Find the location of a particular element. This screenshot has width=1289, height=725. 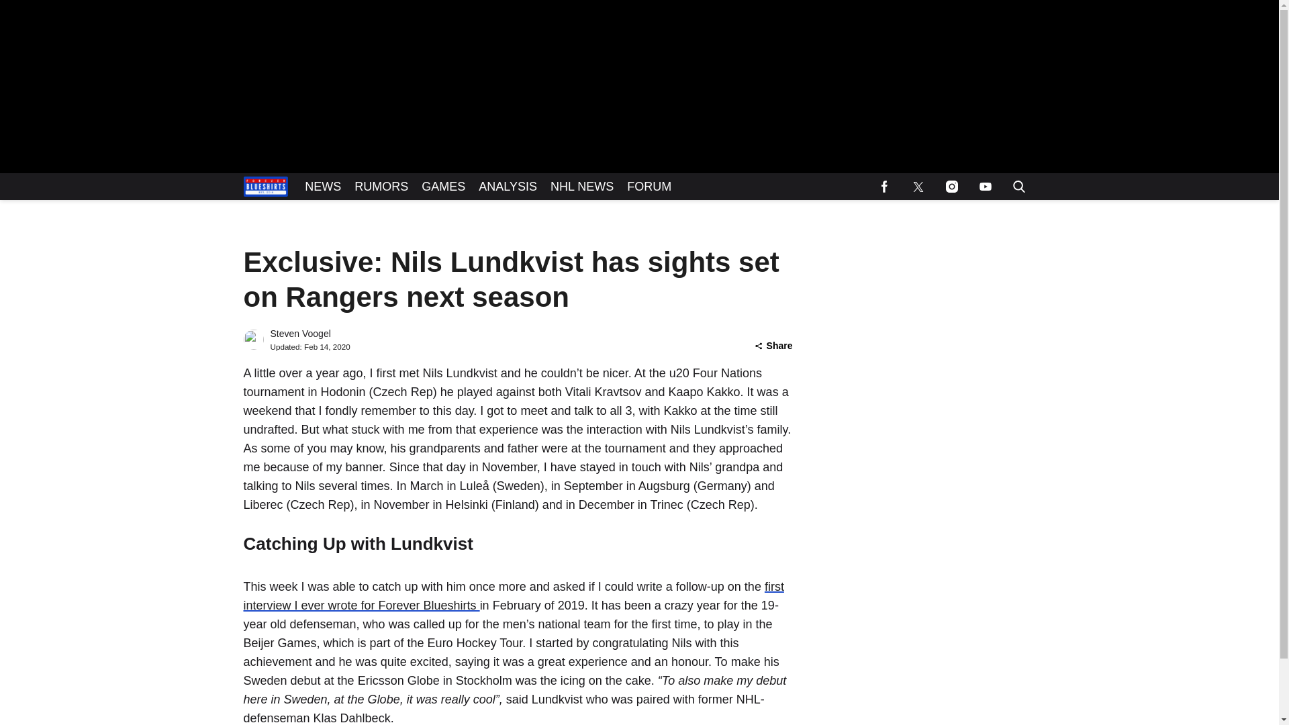

NHL NEWS is located at coordinates (581, 187).